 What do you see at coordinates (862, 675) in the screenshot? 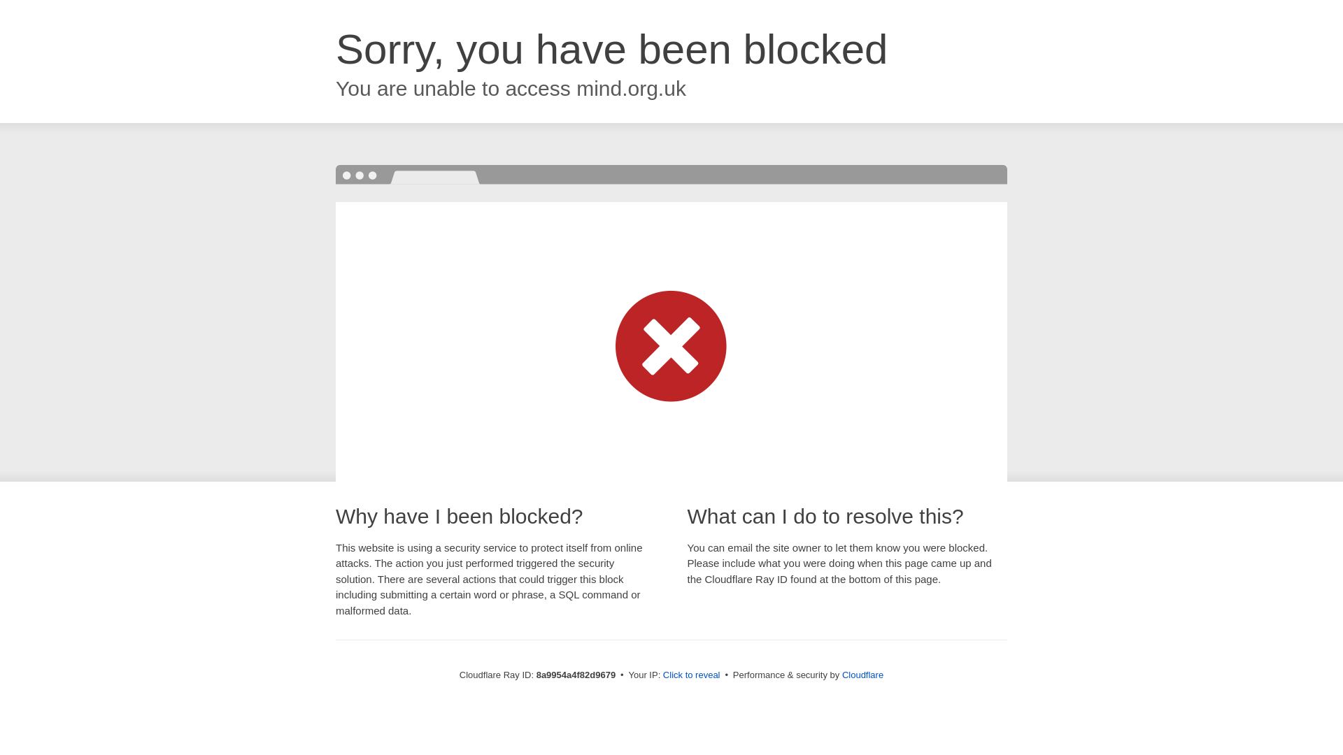
I see `Cloudflare` at bounding box center [862, 675].